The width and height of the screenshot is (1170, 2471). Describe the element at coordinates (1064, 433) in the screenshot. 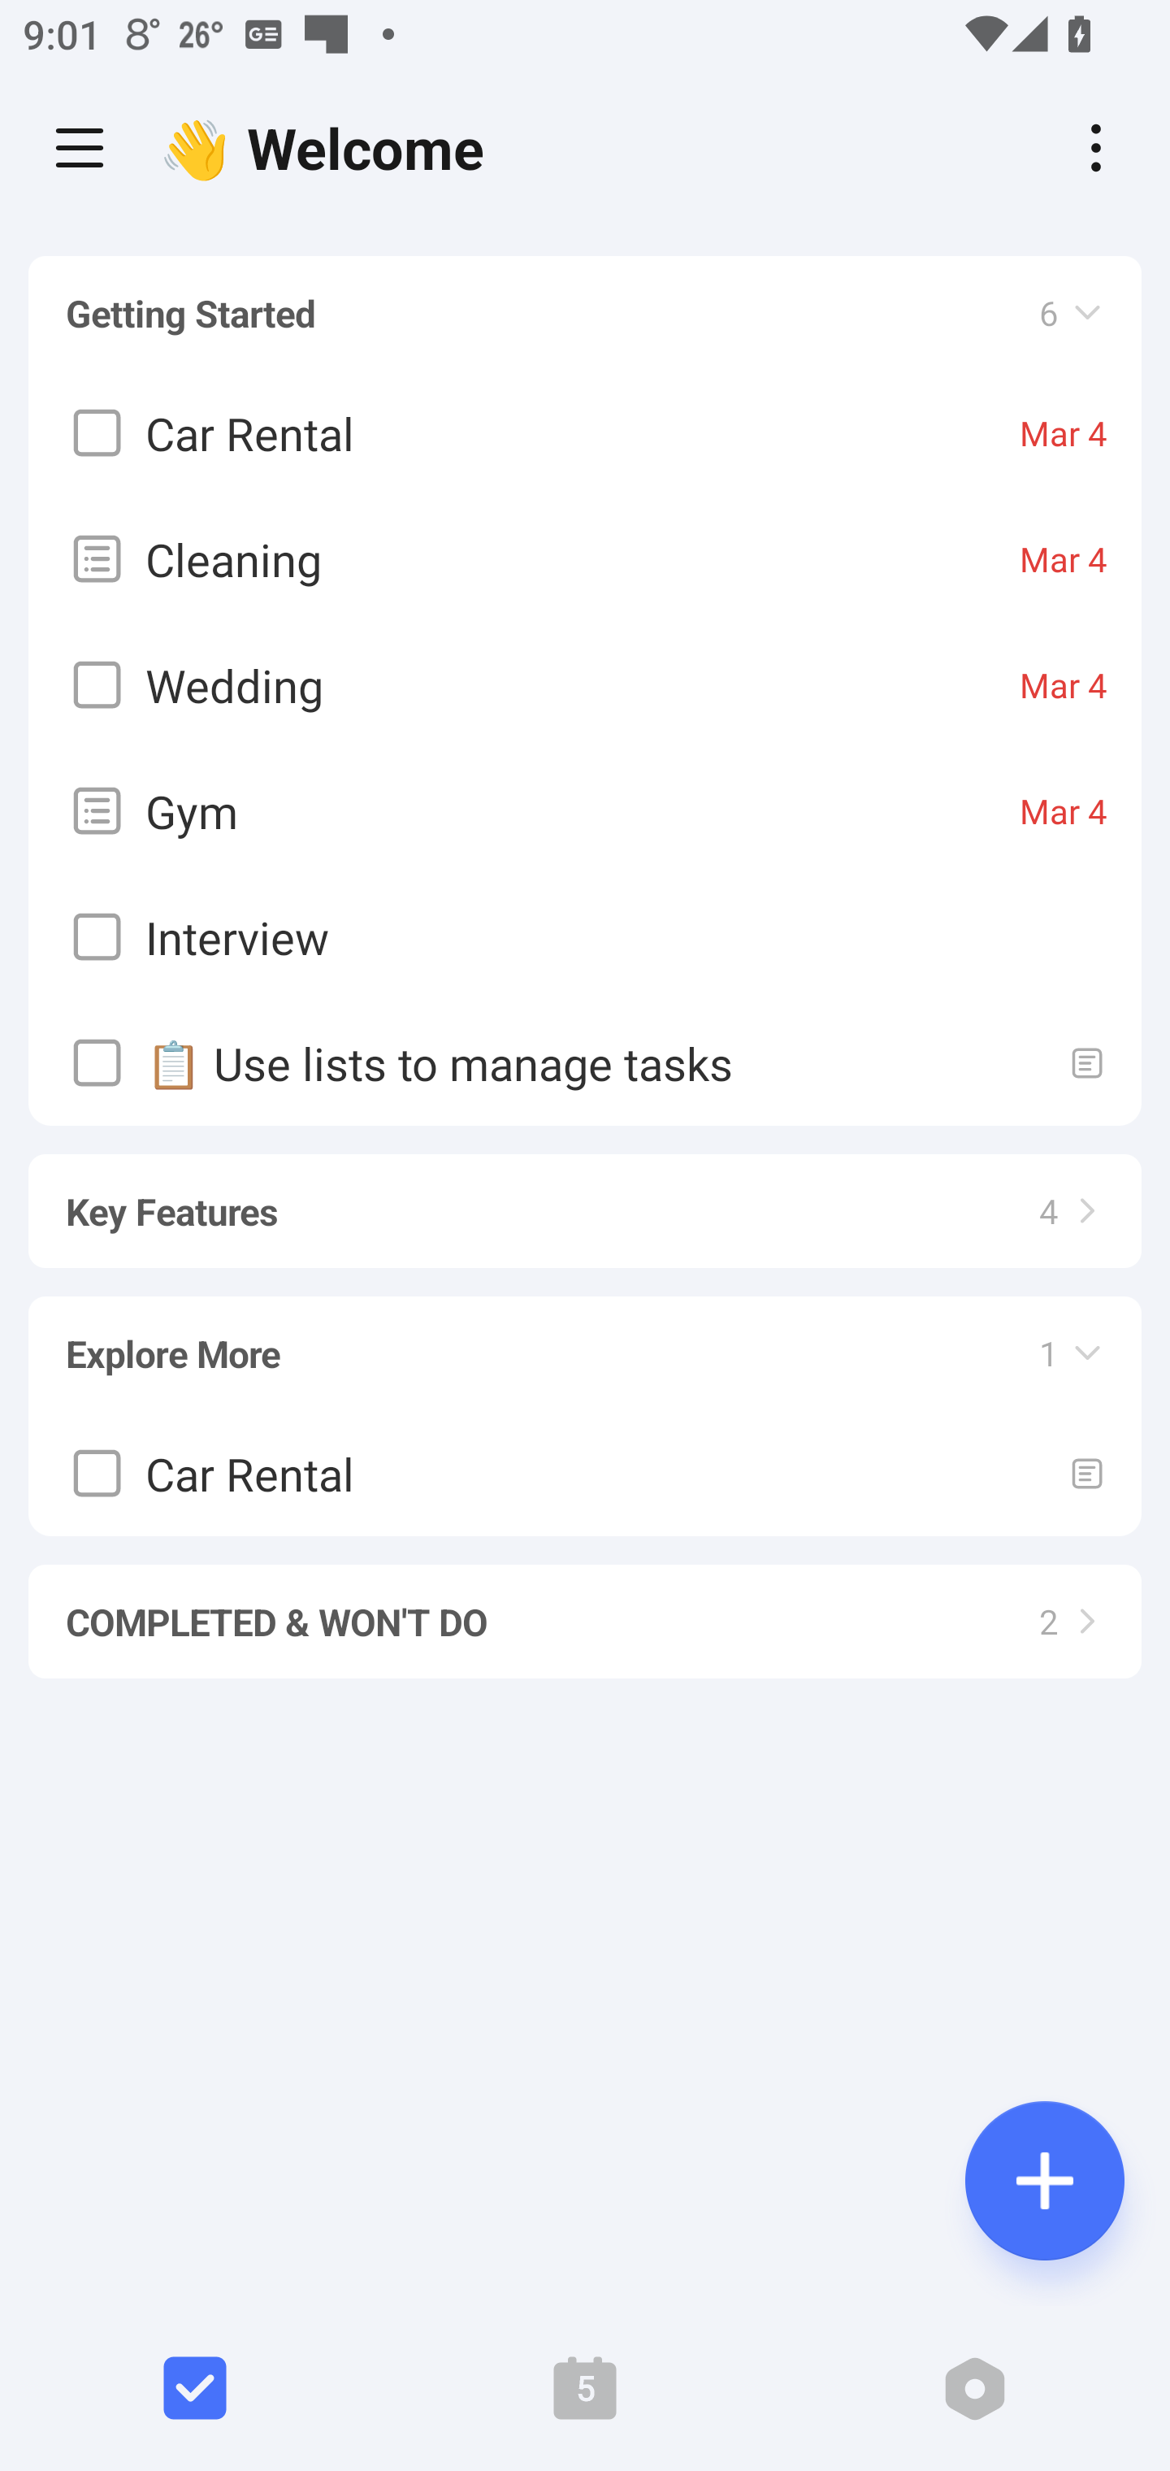

I see `Mar 4` at that location.